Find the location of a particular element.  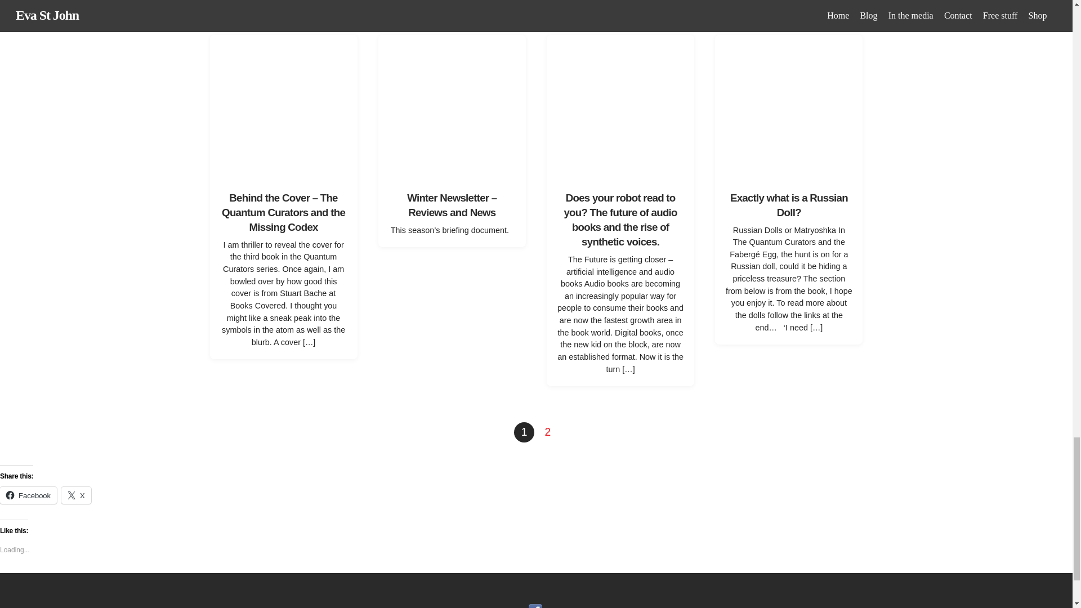

Facebook is located at coordinates (28, 495).